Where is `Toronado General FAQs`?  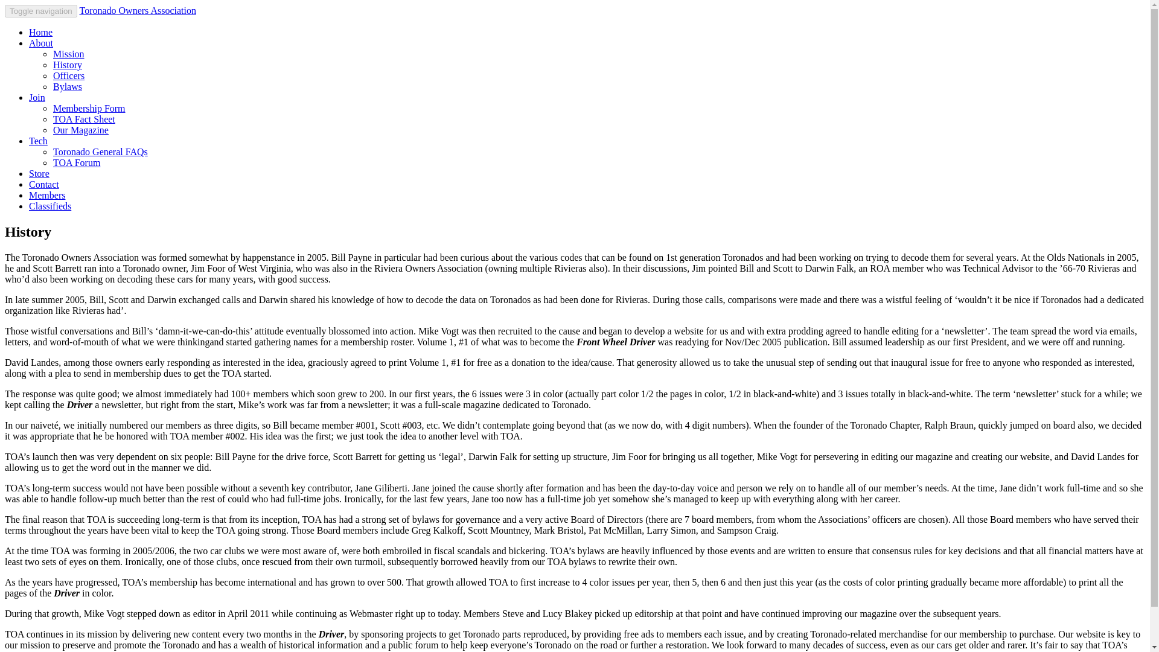
Toronado General FAQs is located at coordinates (100, 152).